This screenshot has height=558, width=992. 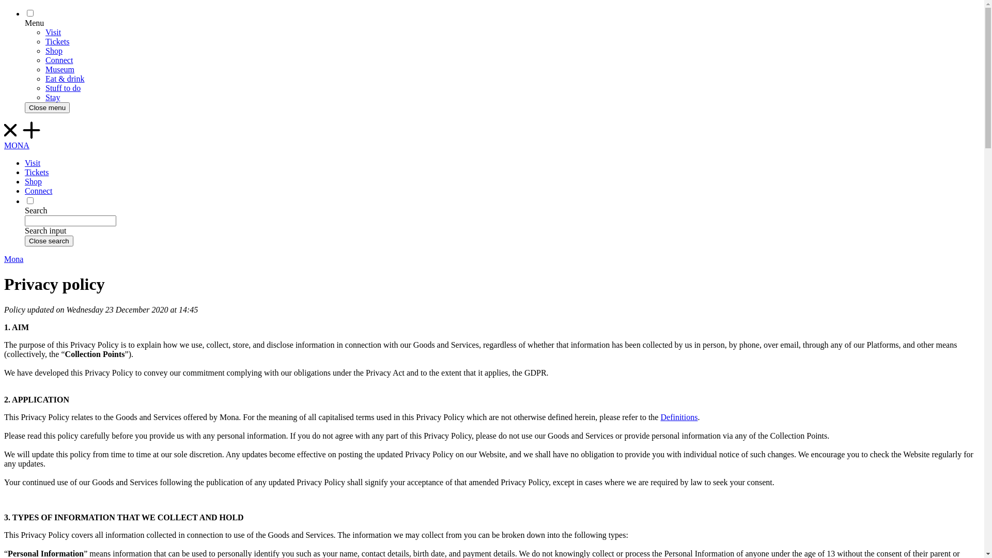 I want to click on Shop, so click(x=54, y=51).